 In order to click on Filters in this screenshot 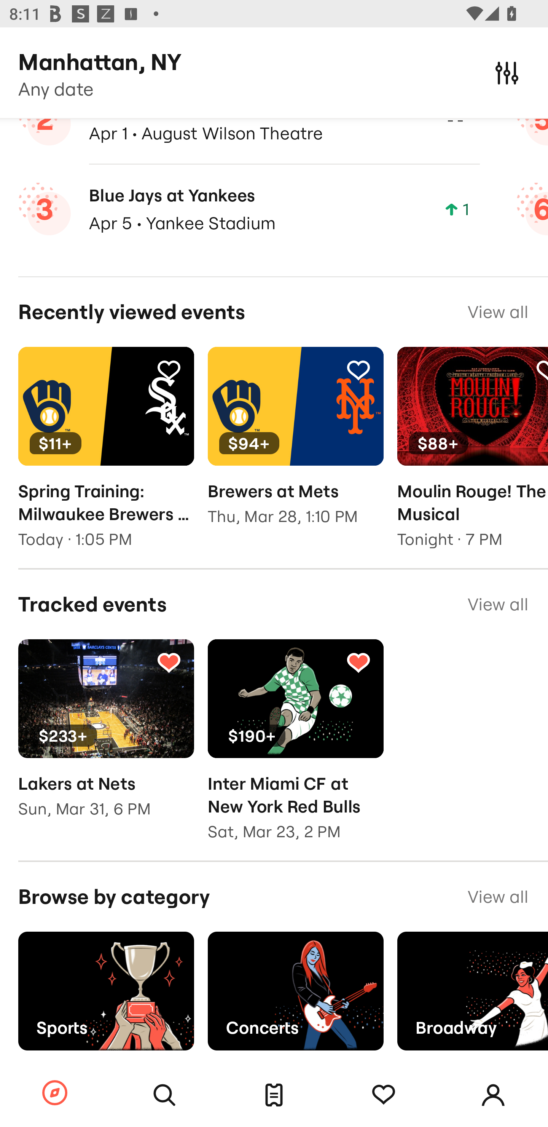, I will do `click(507, 72)`.